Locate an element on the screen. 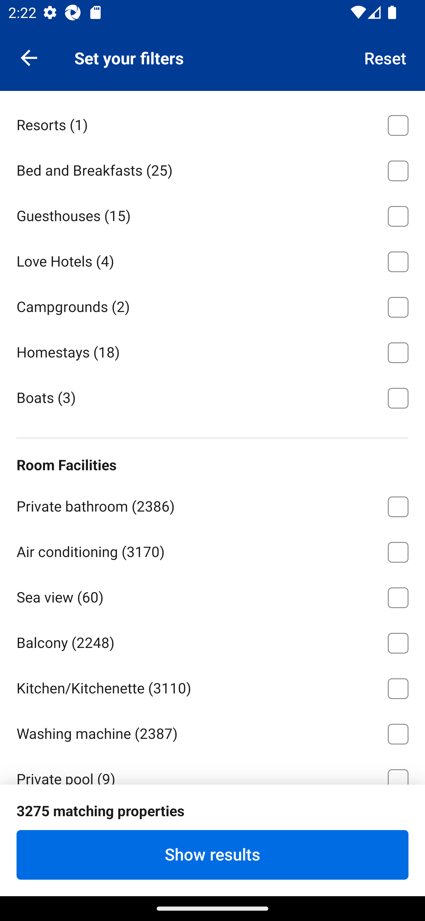 The width and height of the screenshot is (425, 921). Terrace ⁦(902) is located at coordinates (212, 823).